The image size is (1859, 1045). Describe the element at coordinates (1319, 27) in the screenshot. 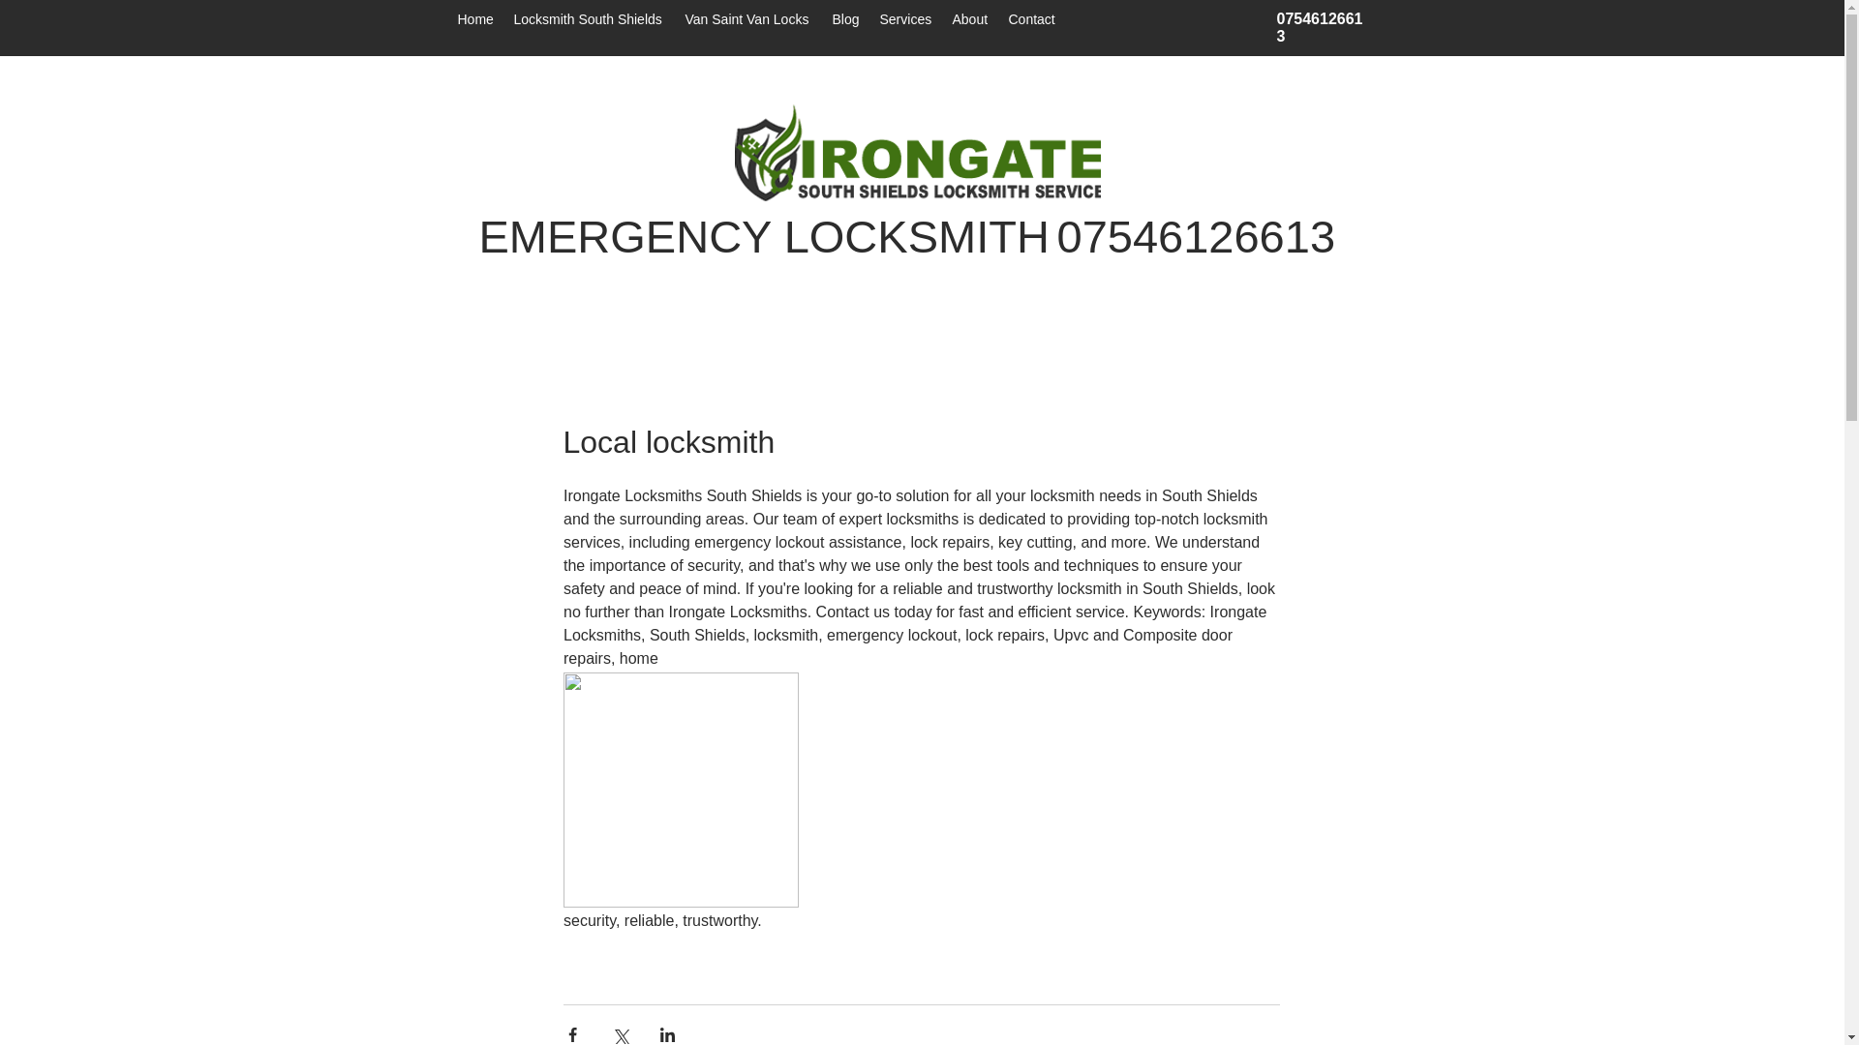

I see `07546126613` at that location.